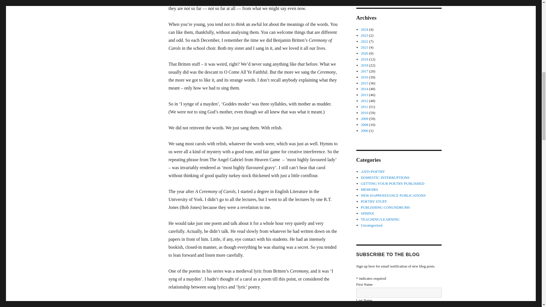  What do you see at coordinates (365, 30) in the screenshot?
I see `2024` at bounding box center [365, 30].